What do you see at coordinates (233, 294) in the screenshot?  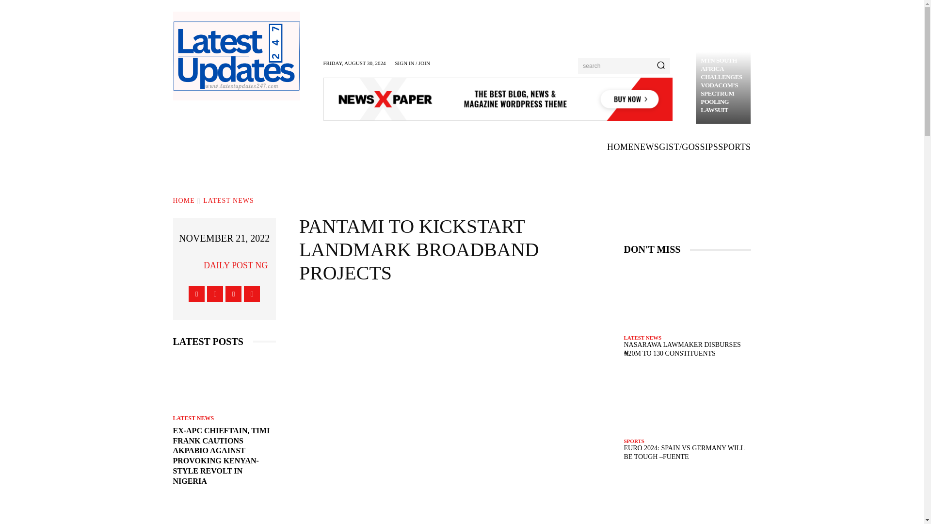 I see `Twitter` at bounding box center [233, 294].